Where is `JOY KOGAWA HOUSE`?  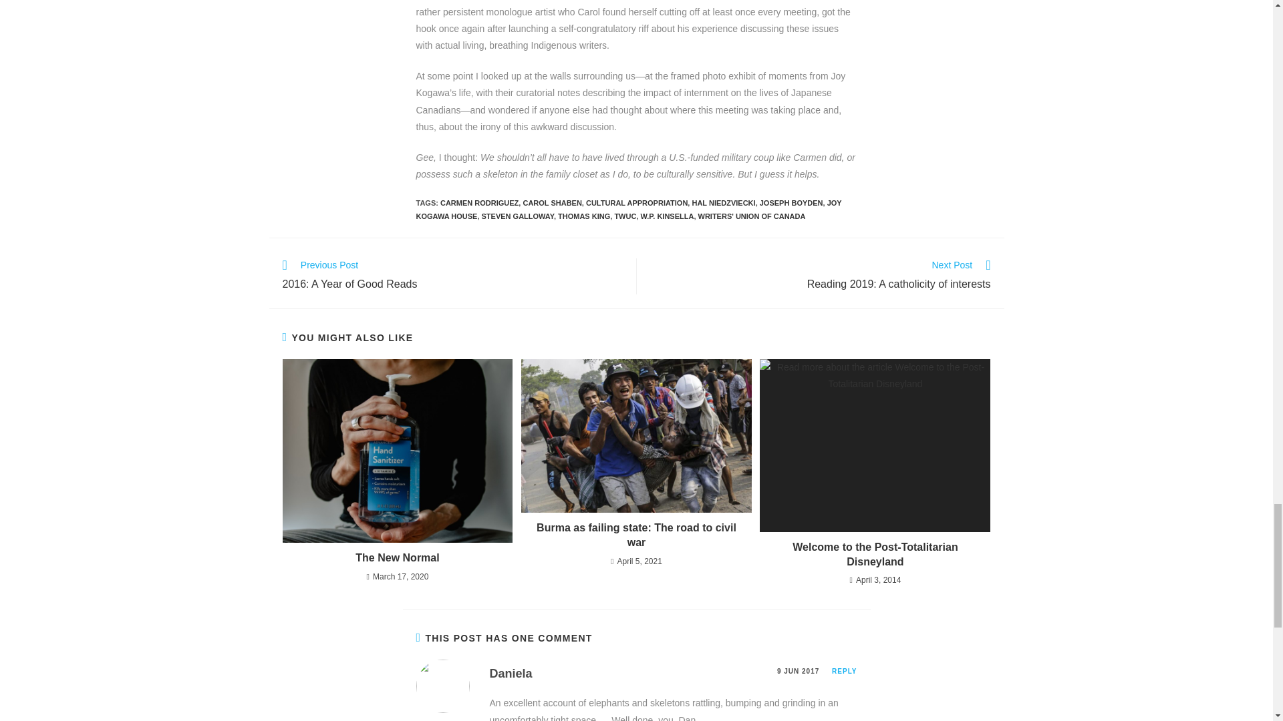 JOY KOGAWA HOUSE is located at coordinates (518, 216).